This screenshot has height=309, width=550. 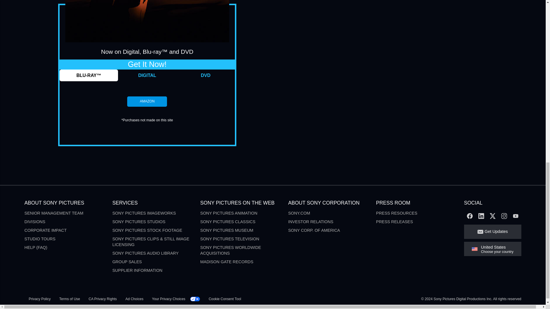 I want to click on Madison Gate Records, so click(x=226, y=262).